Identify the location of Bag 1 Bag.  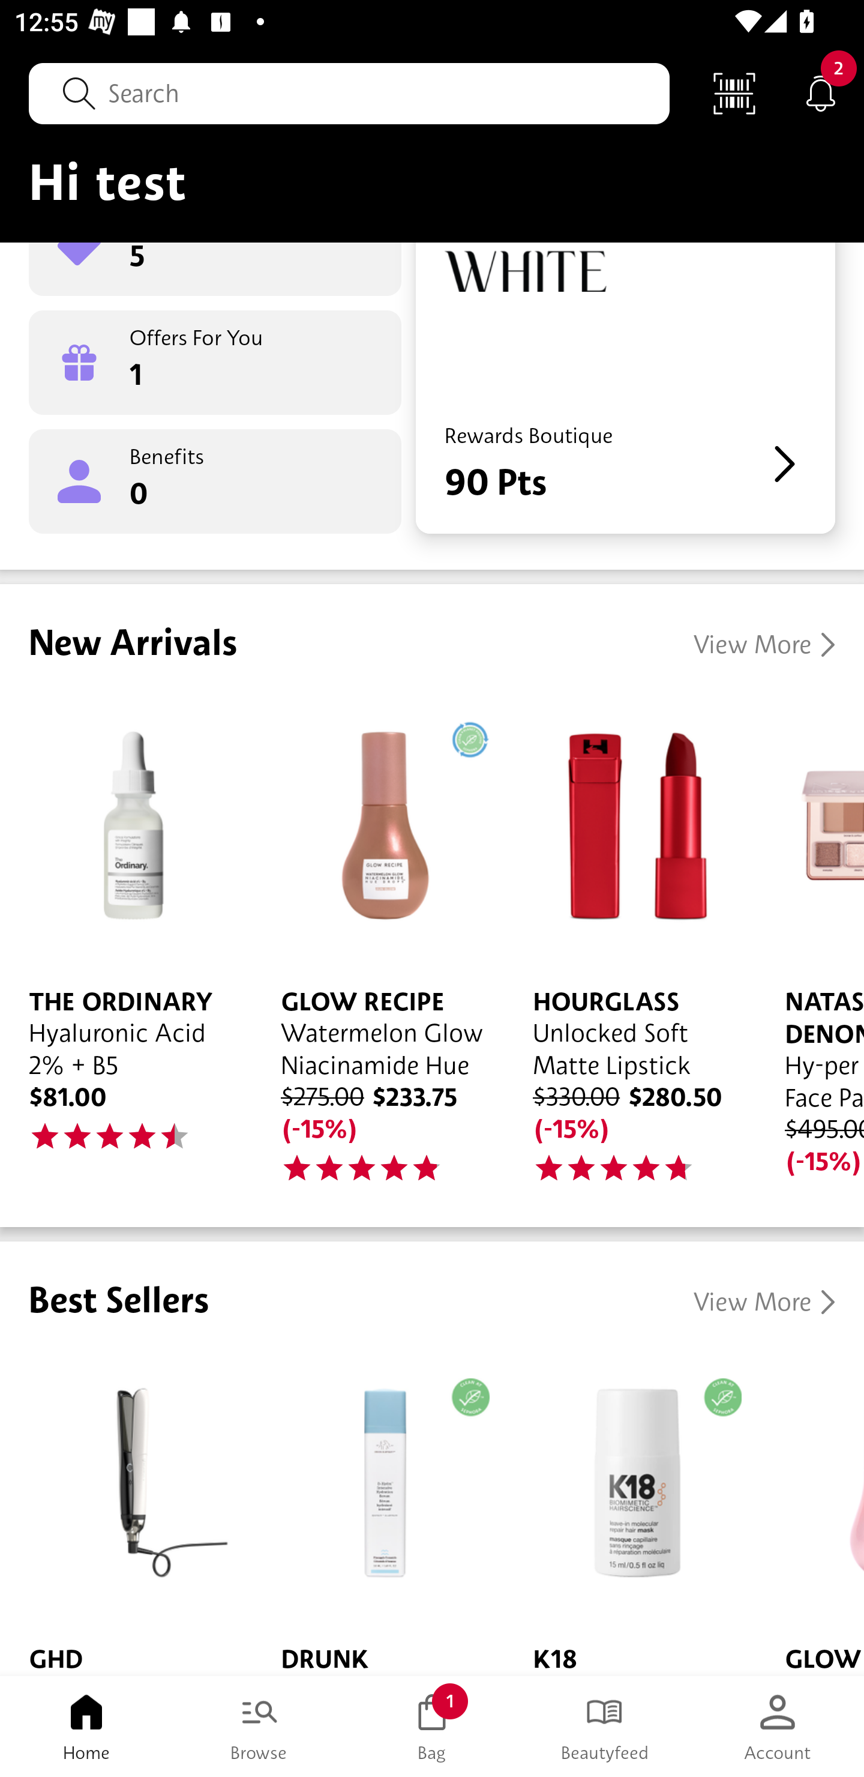
(432, 1727).